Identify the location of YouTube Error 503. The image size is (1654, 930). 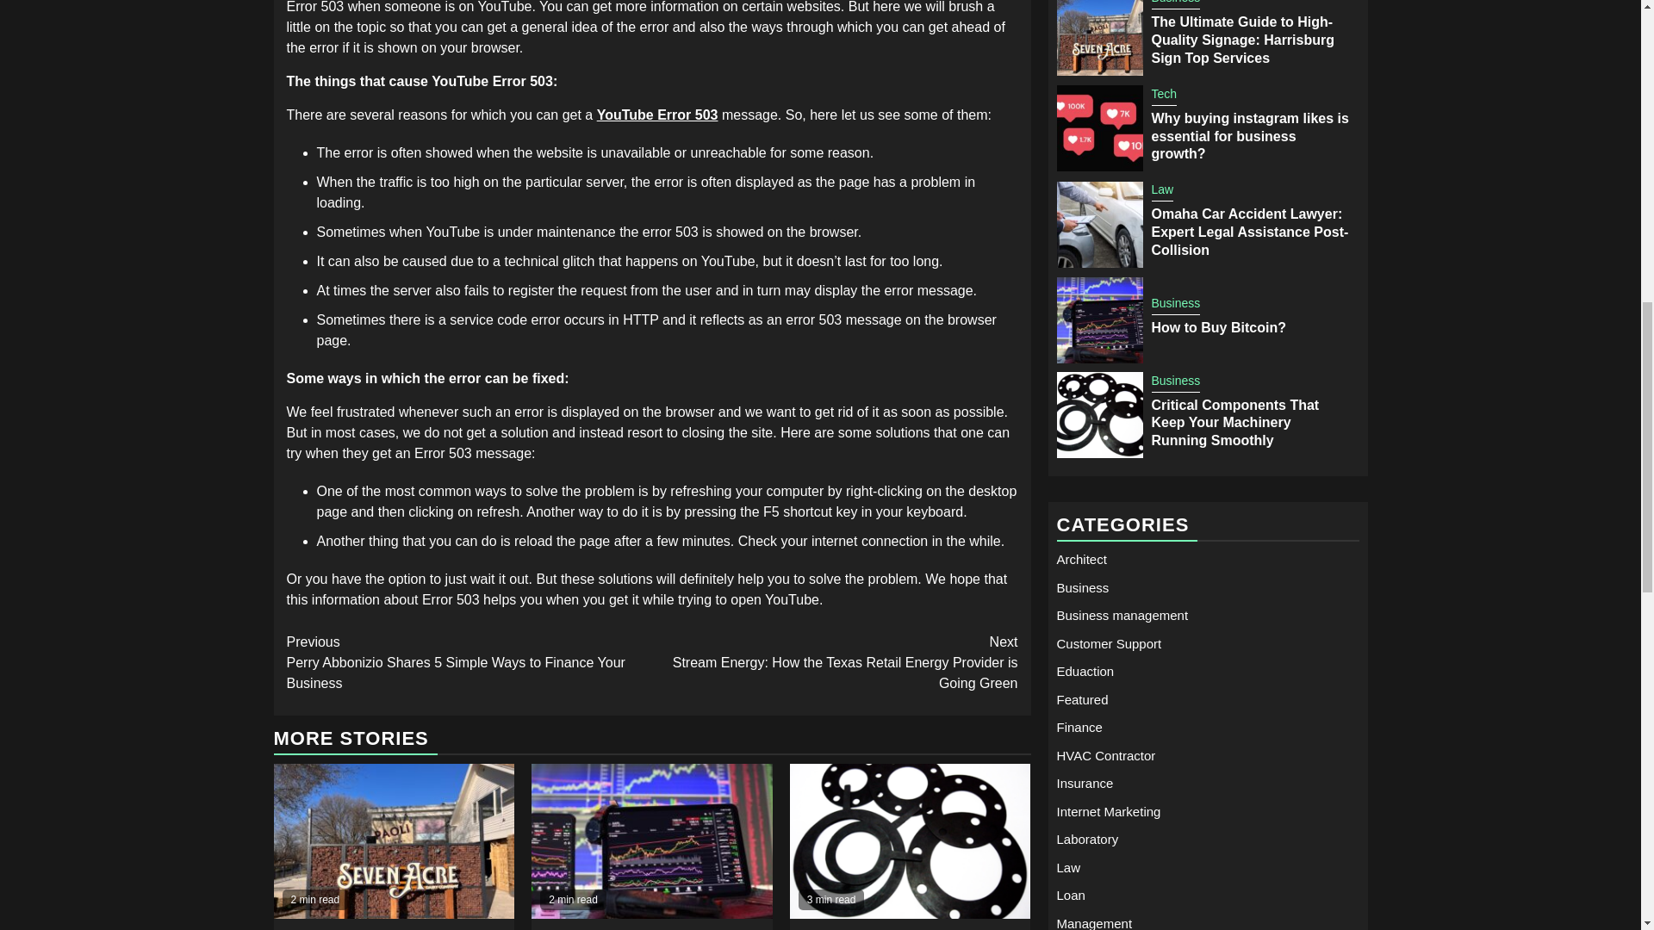
(657, 115).